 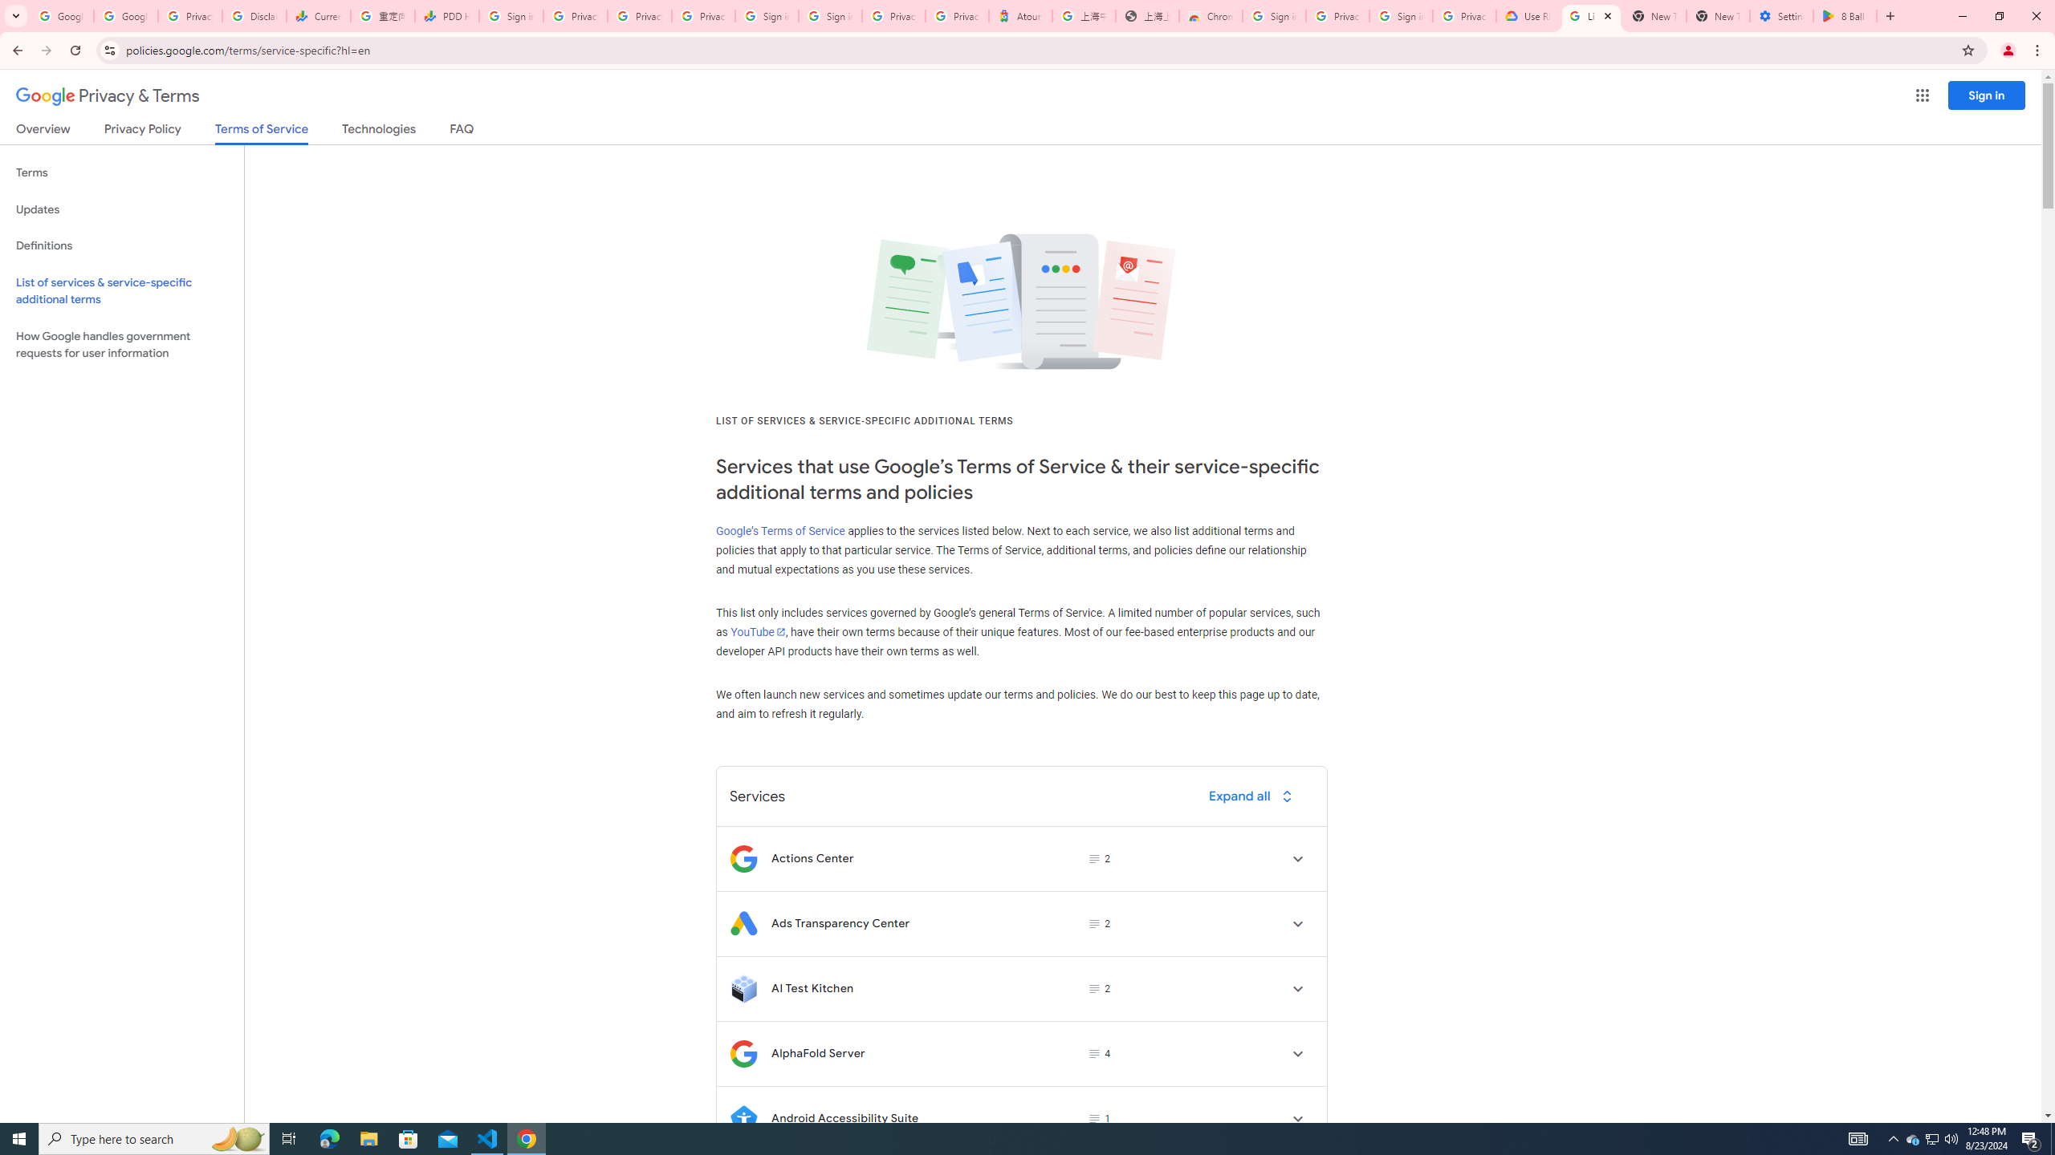 I want to click on PDD Holdings Inc - ADR (PDD) Price & News - Google Finance, so click(x=446, y=16).